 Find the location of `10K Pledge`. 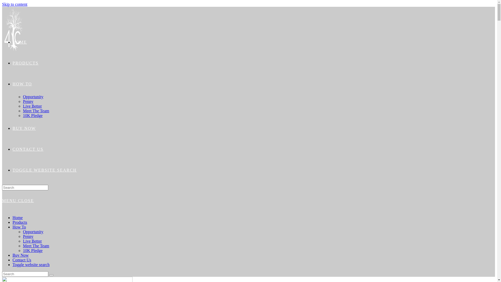

10K Pledge is located at coordinates (33, 251).